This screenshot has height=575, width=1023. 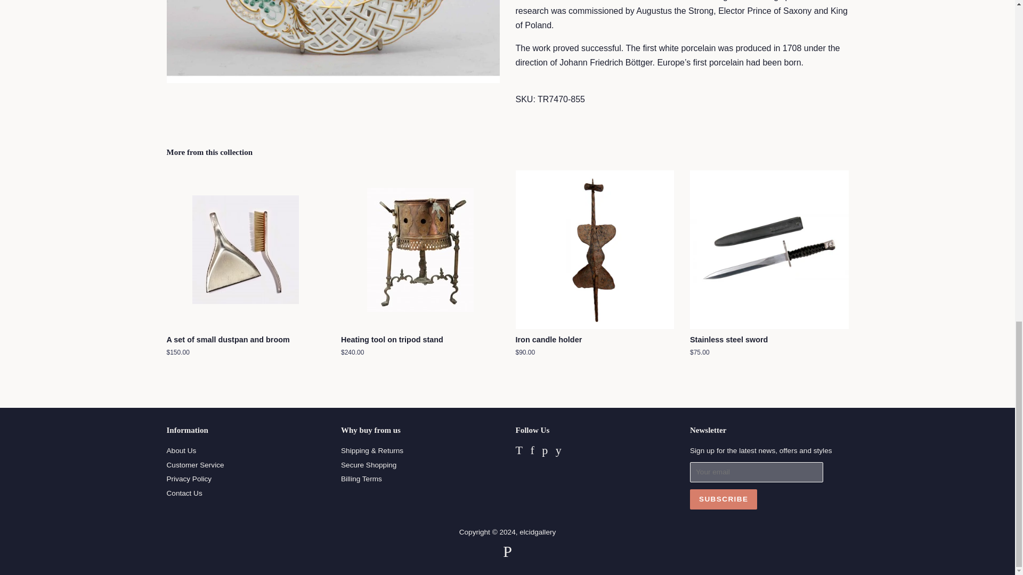 What do you see at coordinates (723, 499) in the screenshot?
I see `Subscribe` at bounding box center [723, 499].